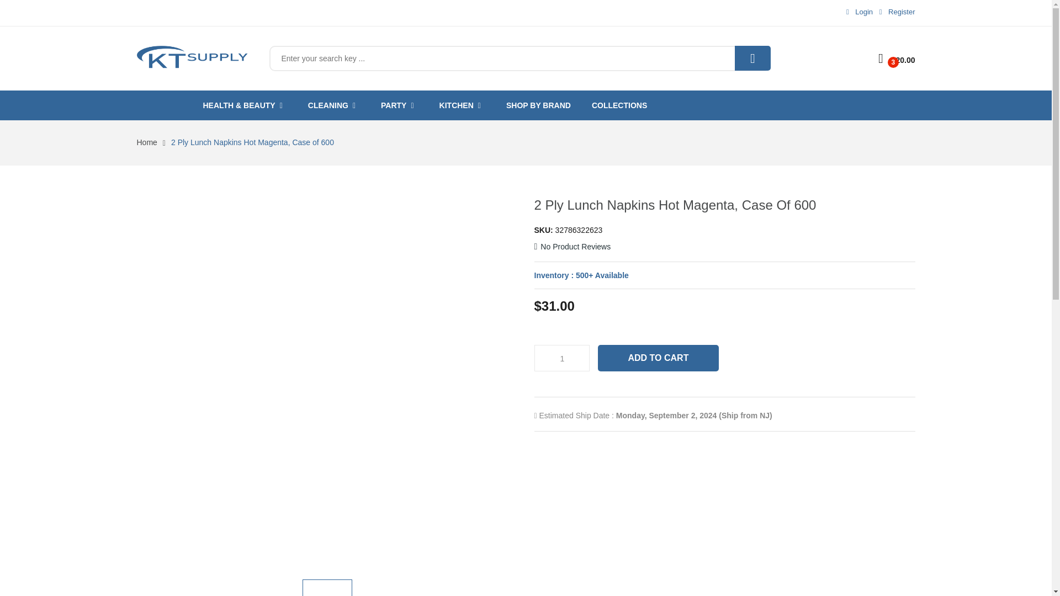  Describe the element at coordinates (895, 12) in the screenshot. I see `Register` at that location.